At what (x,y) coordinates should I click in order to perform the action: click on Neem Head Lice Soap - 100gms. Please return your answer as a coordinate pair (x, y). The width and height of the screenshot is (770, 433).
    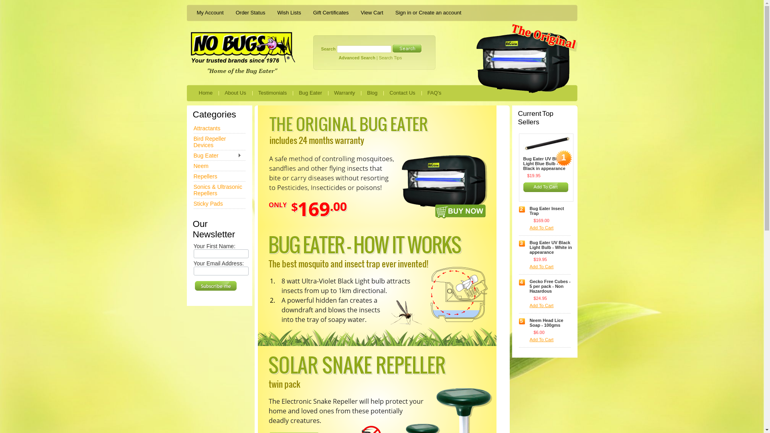
    Looking at the image, I should click on (551, 323).